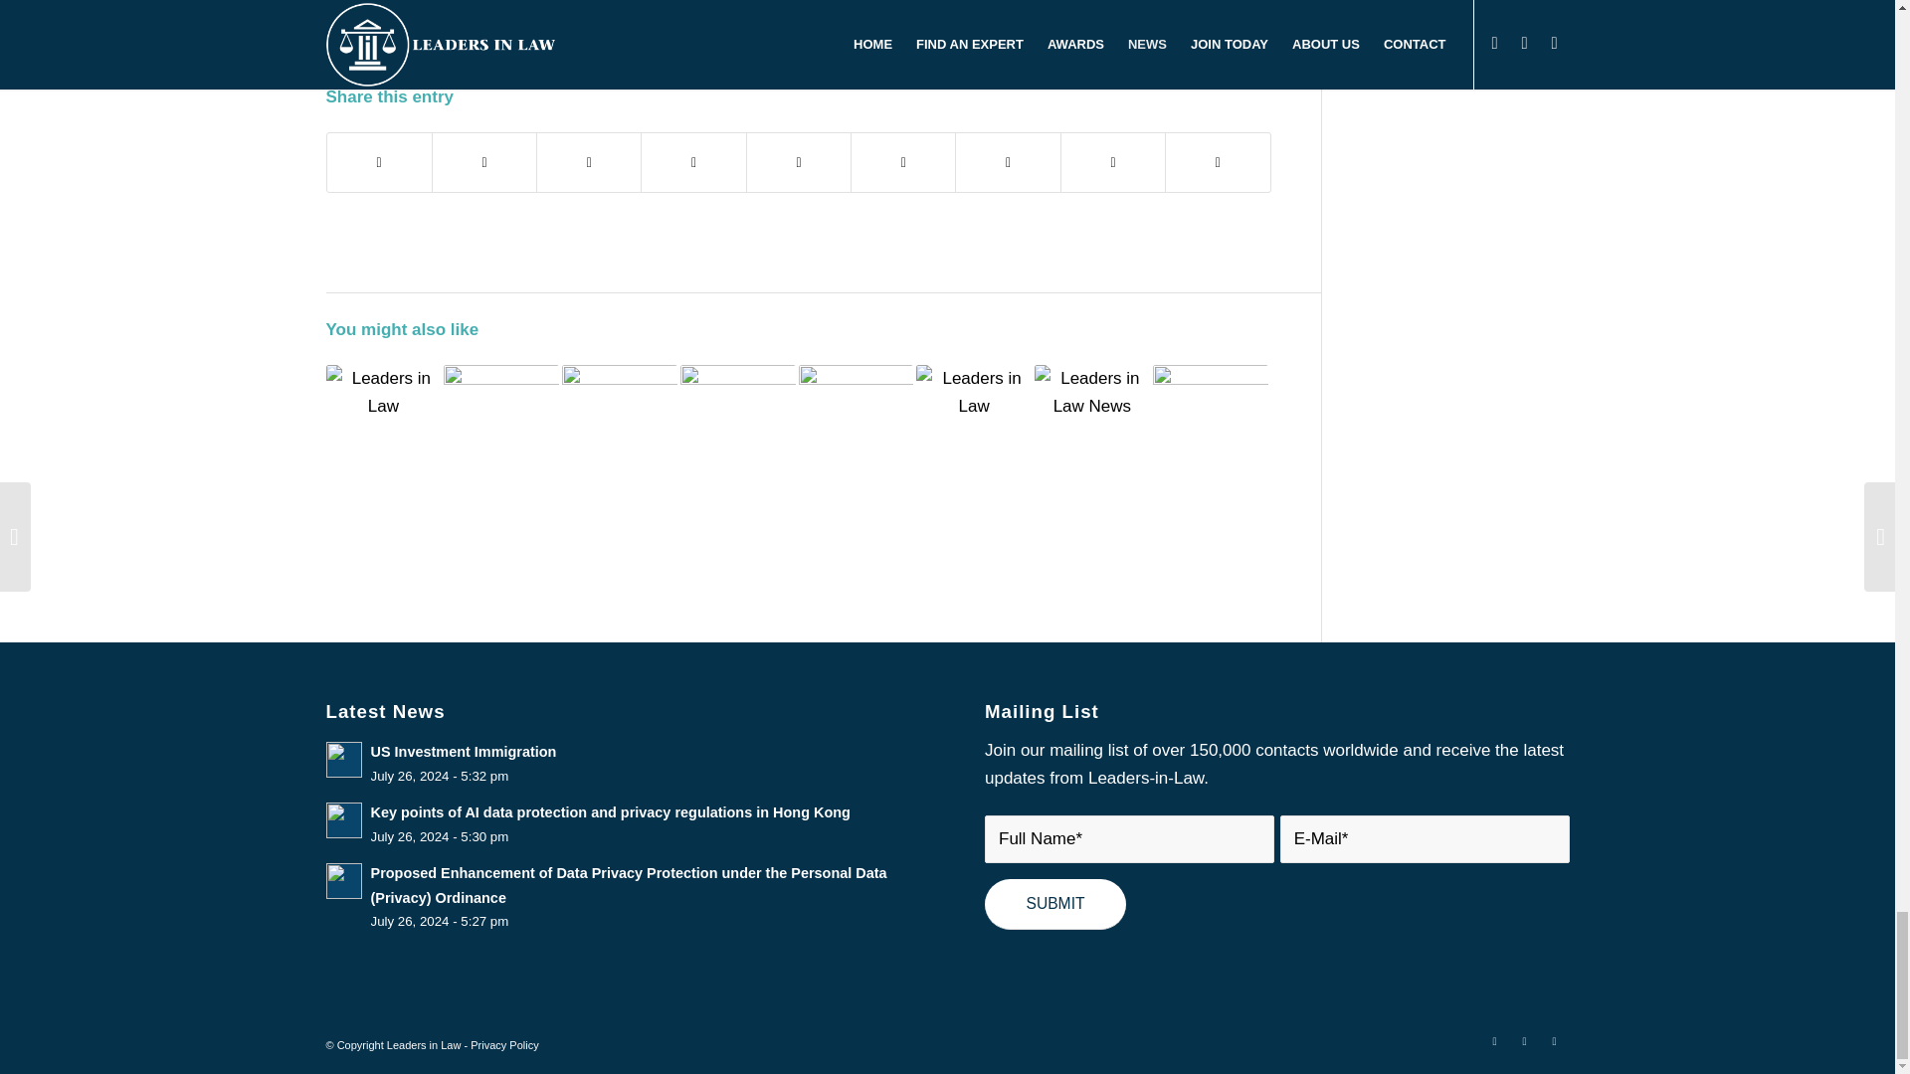 This screenshot has width=1910, height=1074. I want to click on Legal News, so click(1214, 39).